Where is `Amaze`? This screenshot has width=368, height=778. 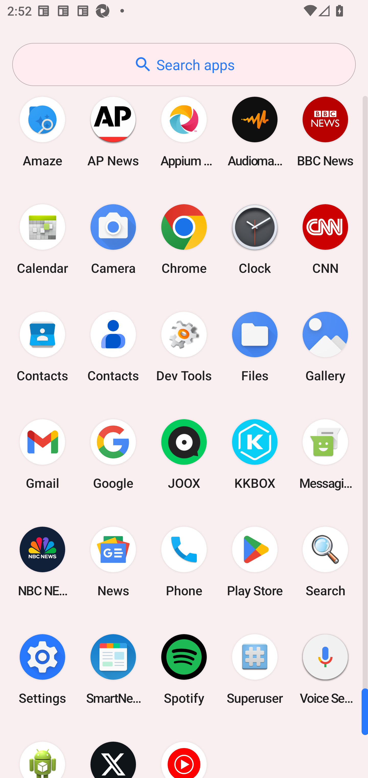
Amaze is located at coordinates (42, 132).